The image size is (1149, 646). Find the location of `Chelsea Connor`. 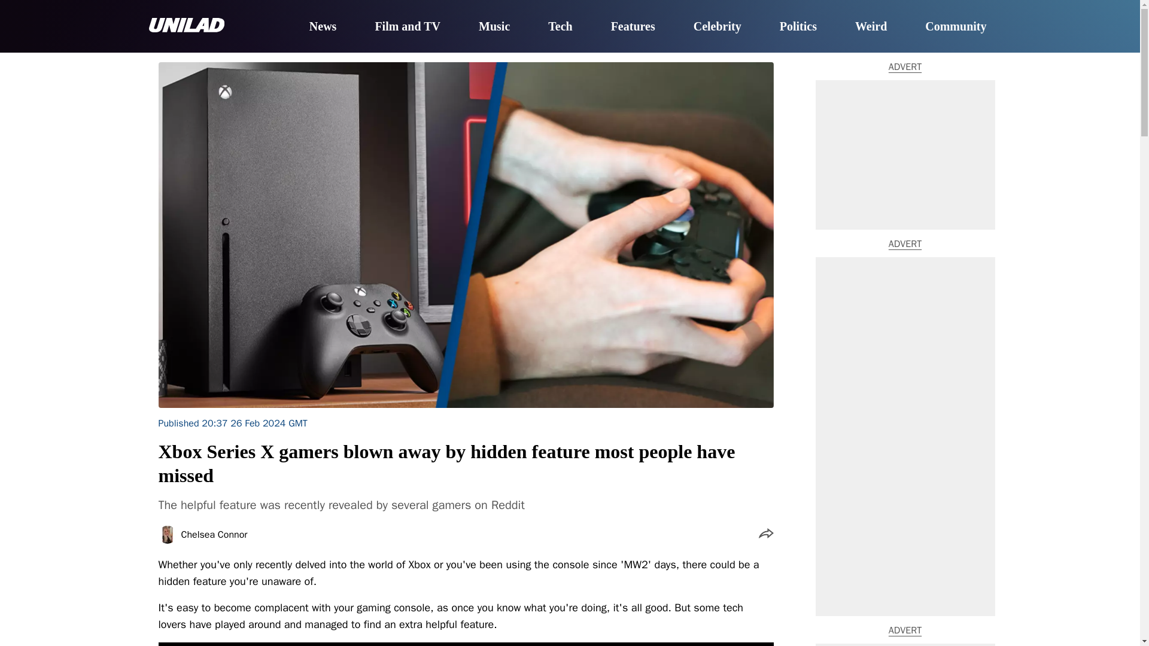

Chelsea Connor is located at coordinates (213, 534).